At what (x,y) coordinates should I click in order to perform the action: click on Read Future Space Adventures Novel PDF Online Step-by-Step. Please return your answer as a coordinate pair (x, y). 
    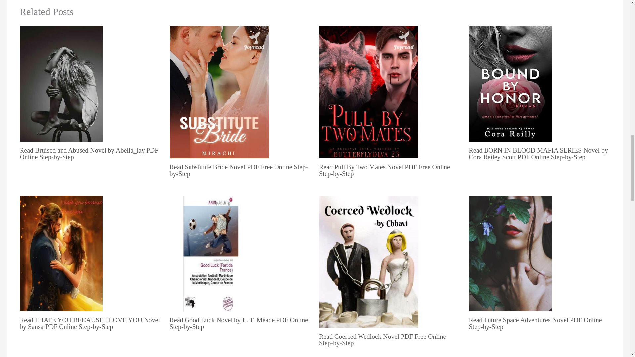
    Looking at the image, I should click on (535, 323).